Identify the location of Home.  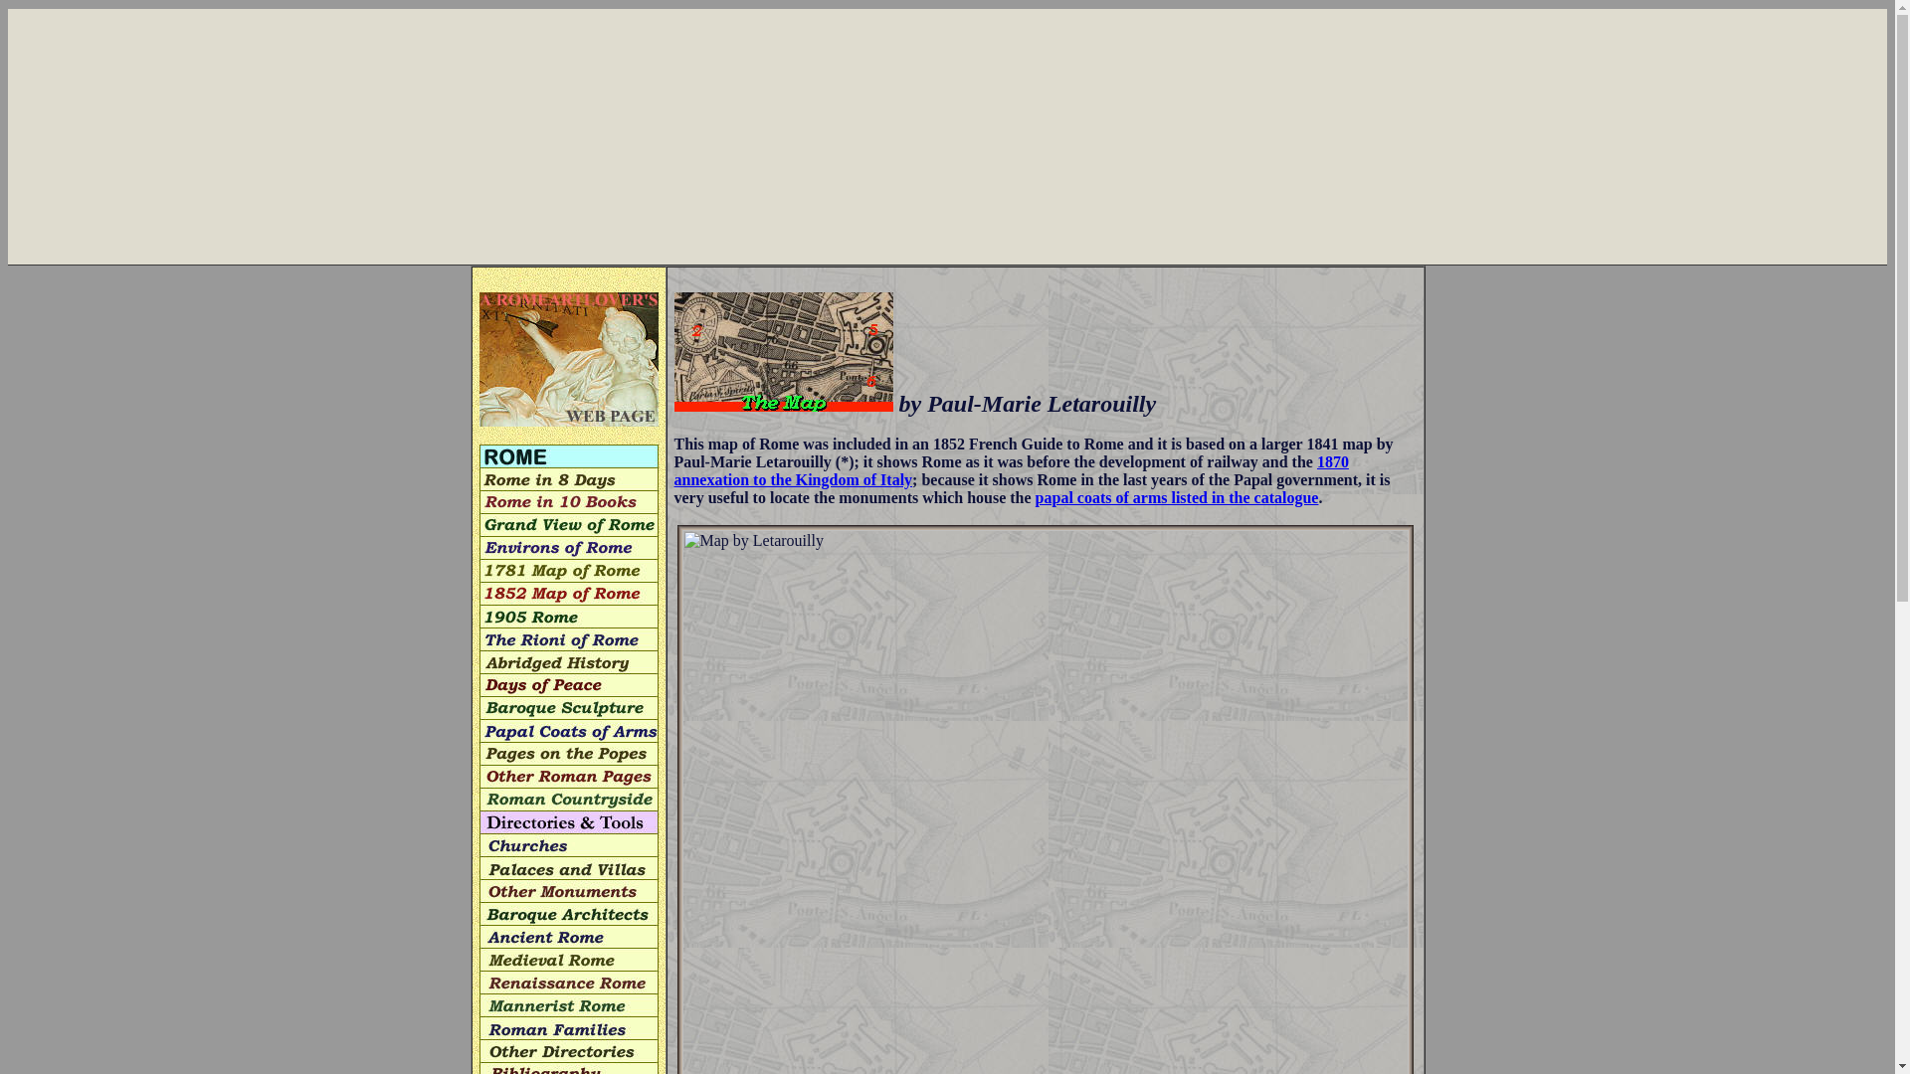
(569, 358).